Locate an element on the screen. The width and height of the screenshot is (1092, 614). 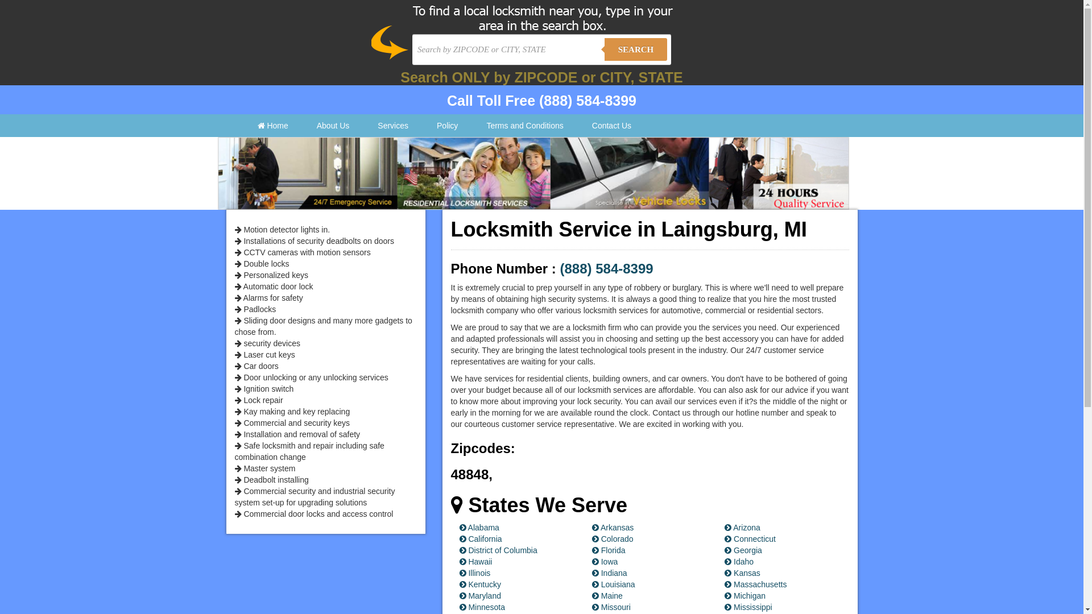
Hawaii is located at coordinates (476, 562).